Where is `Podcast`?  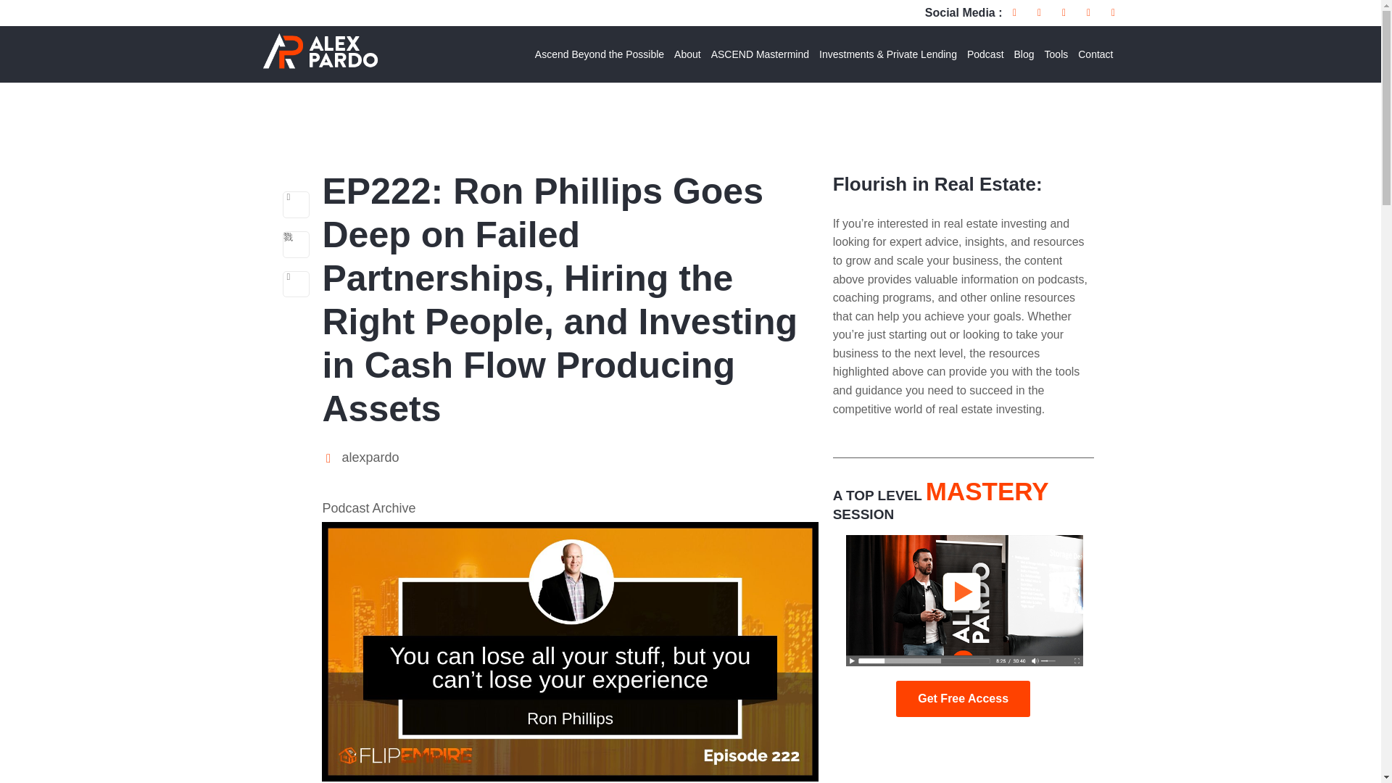 Podcast is located at coordinates (985, 54).